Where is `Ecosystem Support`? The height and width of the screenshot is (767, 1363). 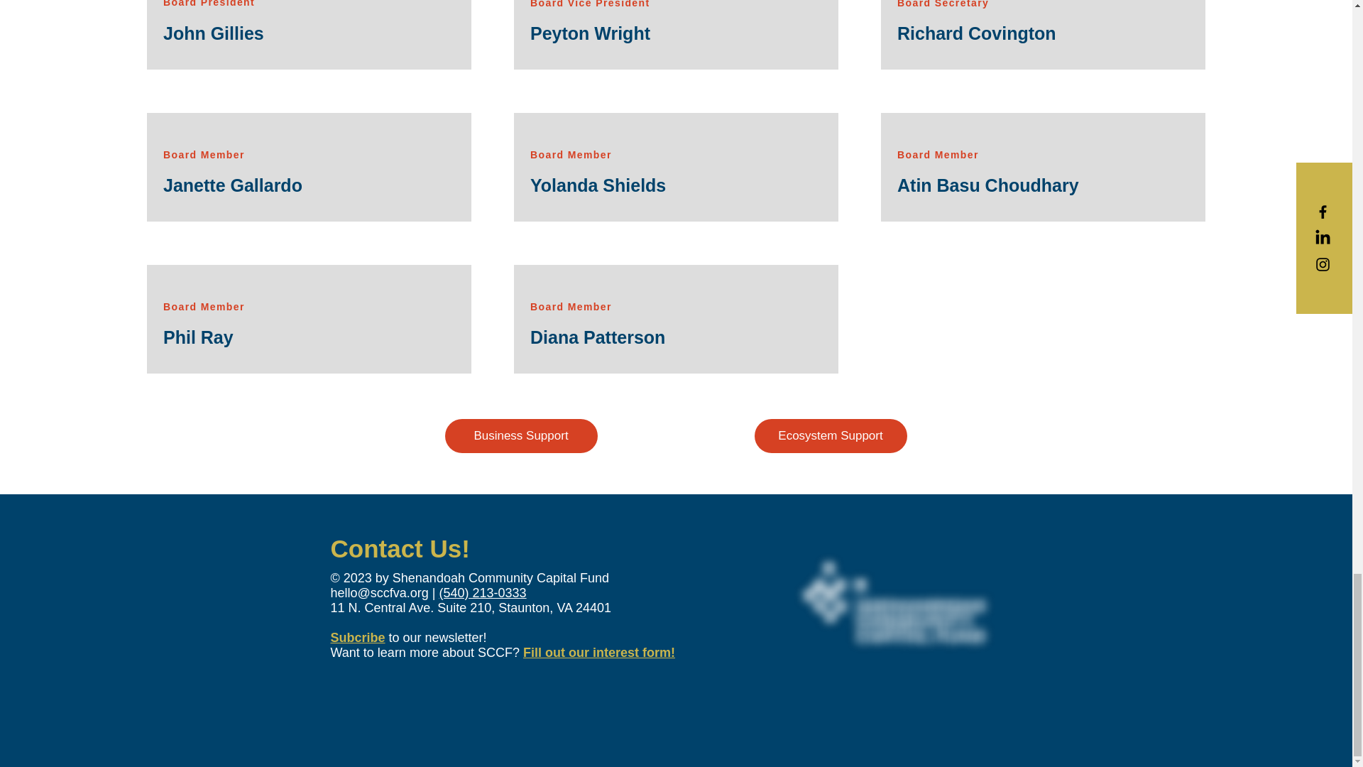
Ecosystem Support is located at coordinates (829, 436).